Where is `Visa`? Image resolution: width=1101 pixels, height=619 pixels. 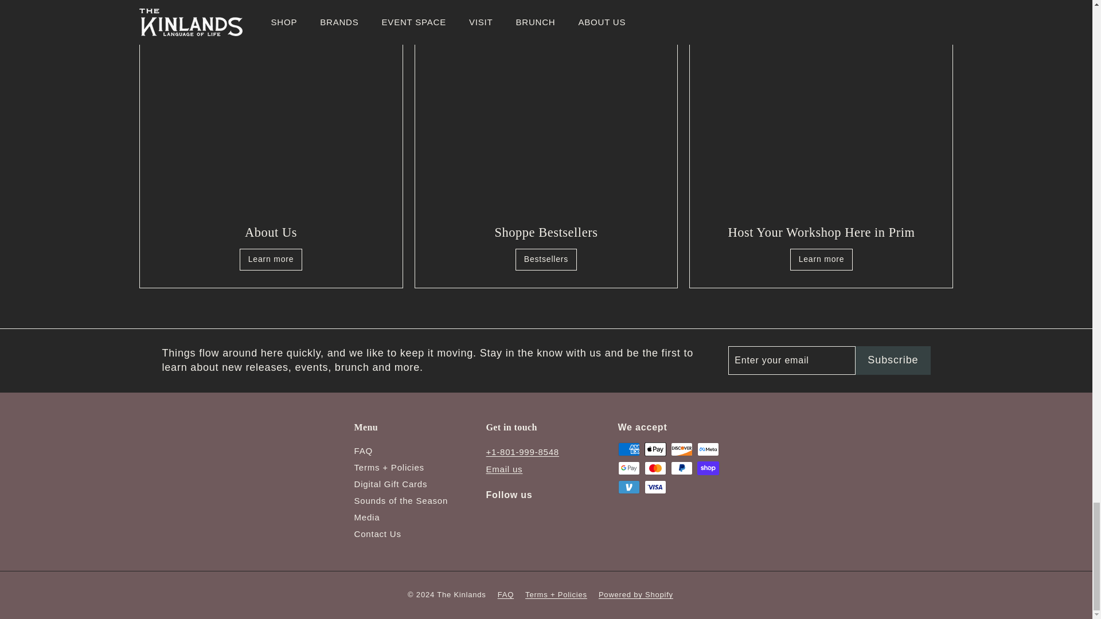
Visa is located at coordinates (655, 487).